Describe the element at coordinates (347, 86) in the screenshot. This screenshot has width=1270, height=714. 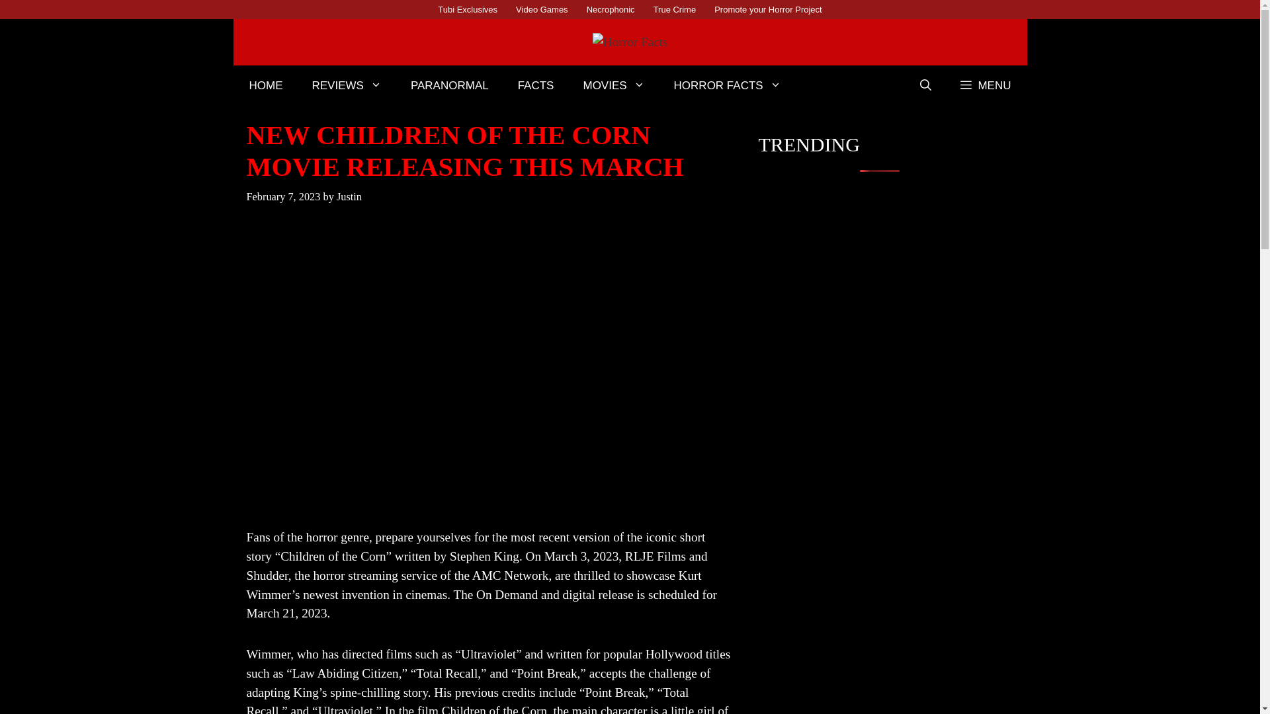
I see `REVIEWS` at that location.